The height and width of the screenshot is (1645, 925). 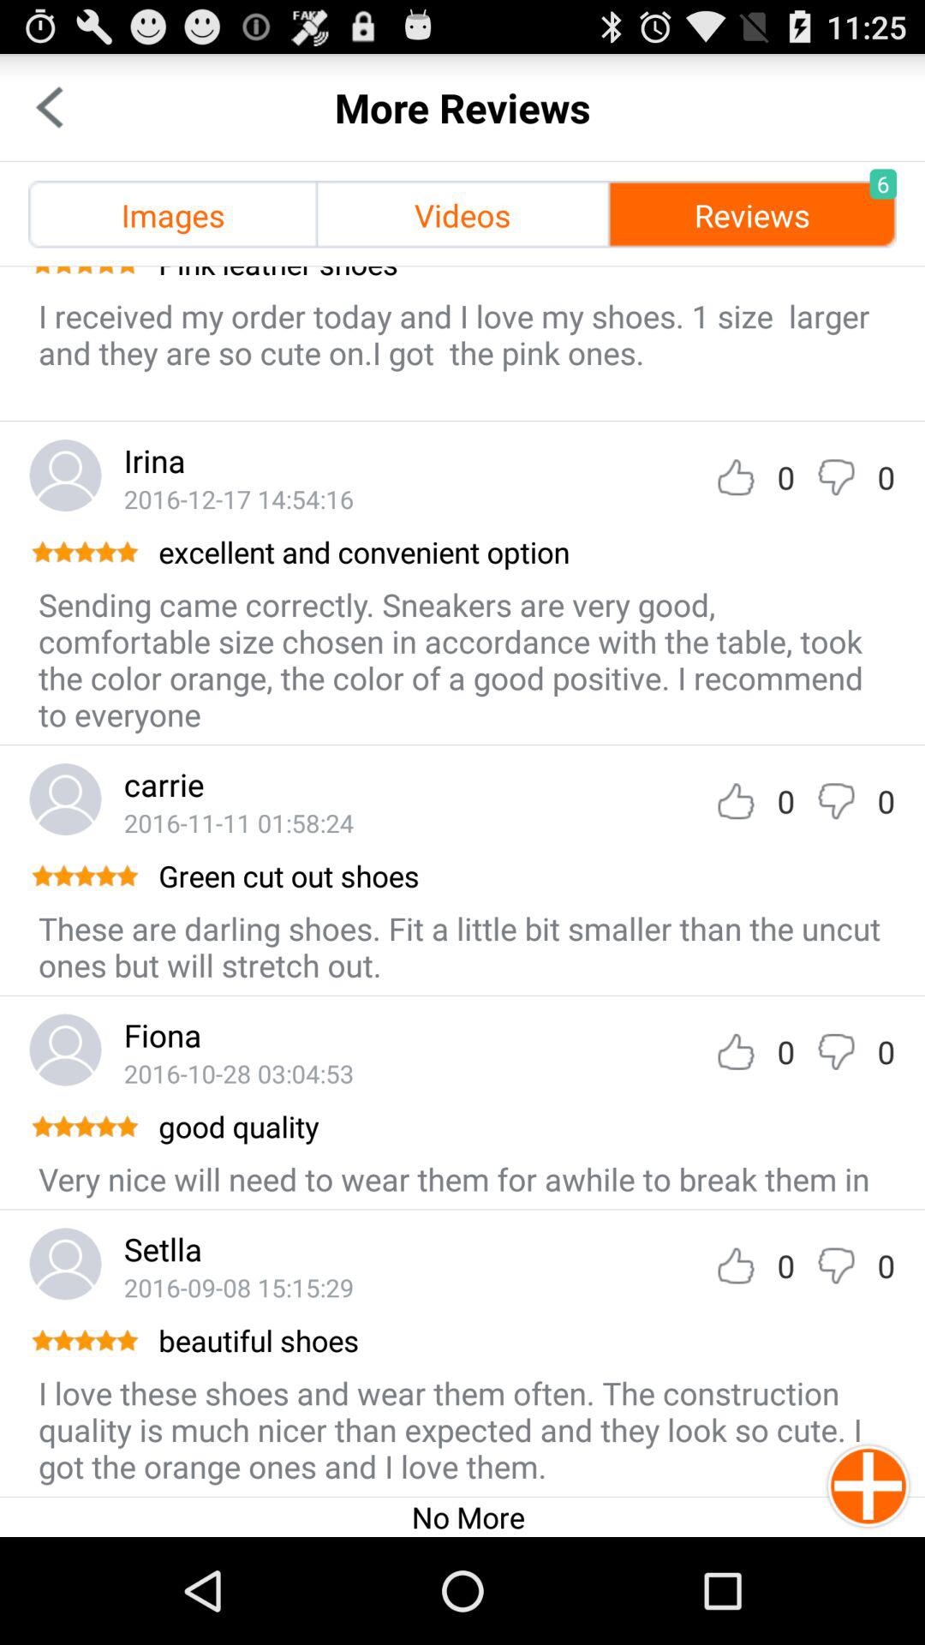 What do you see at coordinates (50, 108) in the screenshot?
I see `select app to the left of the more reviews app` at bounding box center [50, 108].